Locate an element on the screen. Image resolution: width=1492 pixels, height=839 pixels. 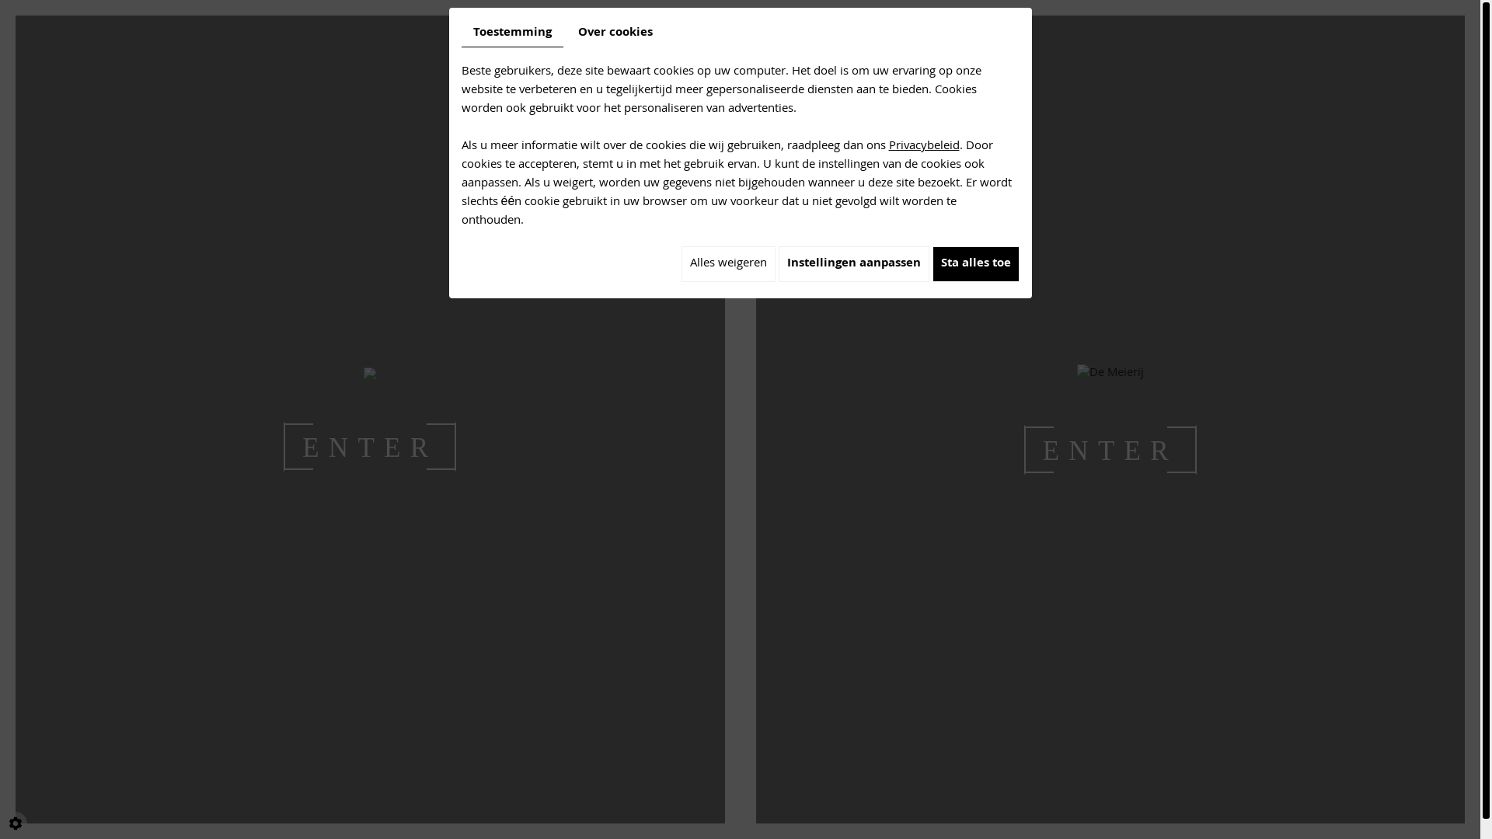
ENTER is located at coordinates (1110, 450).